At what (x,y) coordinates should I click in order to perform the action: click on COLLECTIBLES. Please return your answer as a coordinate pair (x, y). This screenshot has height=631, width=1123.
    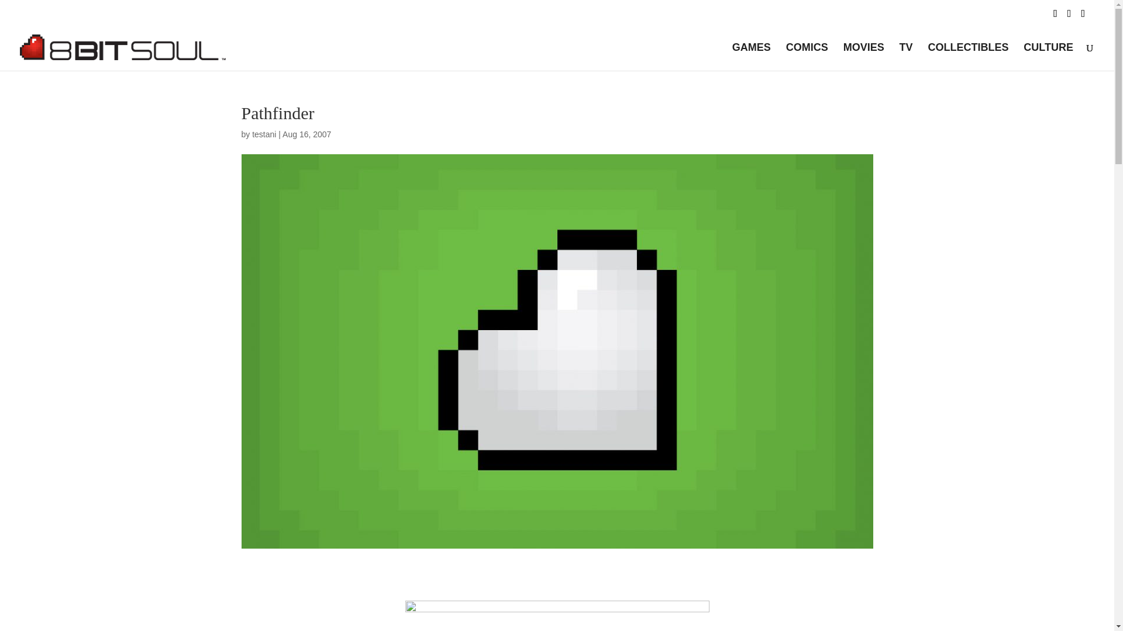
    Looking at the image, I should click on (967, 57).